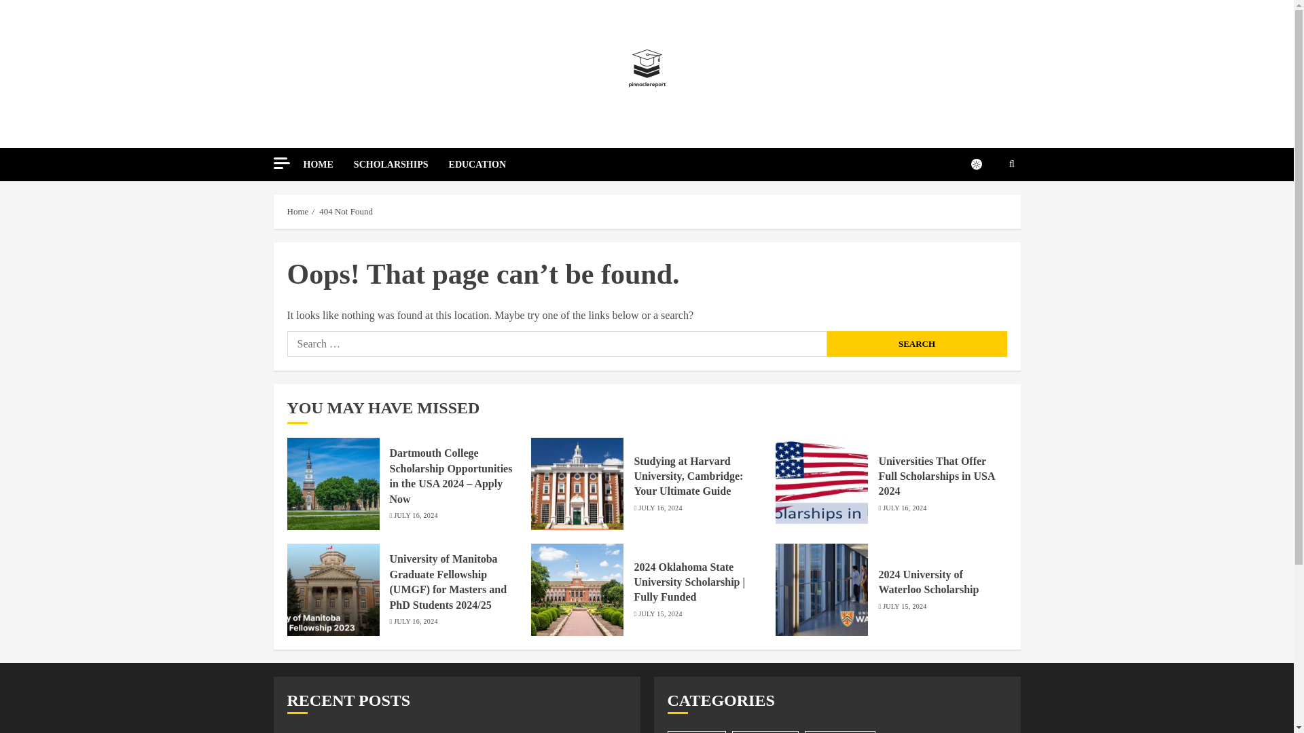  I want to click on Universities That Offer Full Scholarships in USA 2024, so click(936, 476).